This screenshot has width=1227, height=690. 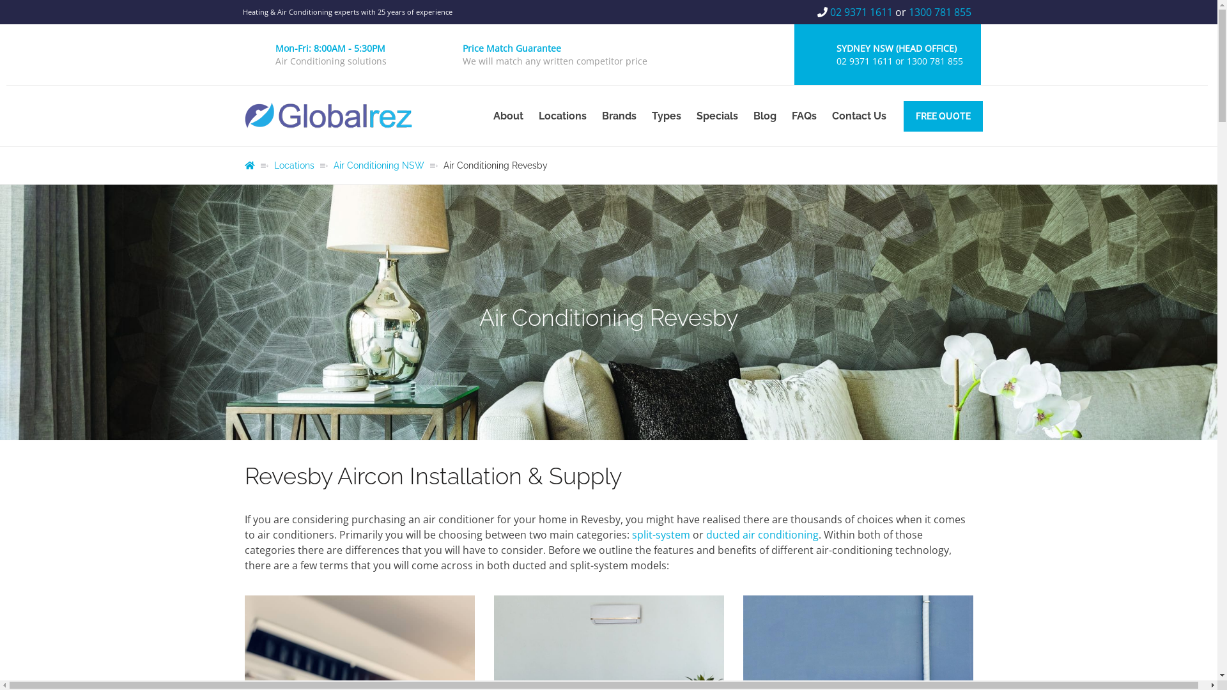 What do you see at coordinates (660, 535) in the screenshot?
I see `split-system` at bounding box center [660, 535].